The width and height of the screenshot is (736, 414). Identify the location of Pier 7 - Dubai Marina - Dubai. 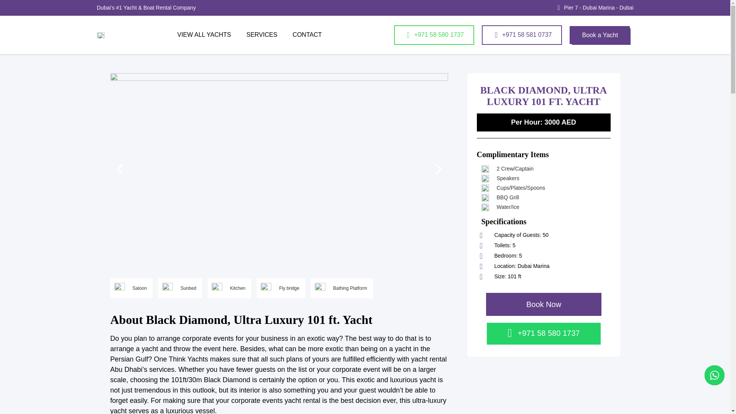
(598, 8).